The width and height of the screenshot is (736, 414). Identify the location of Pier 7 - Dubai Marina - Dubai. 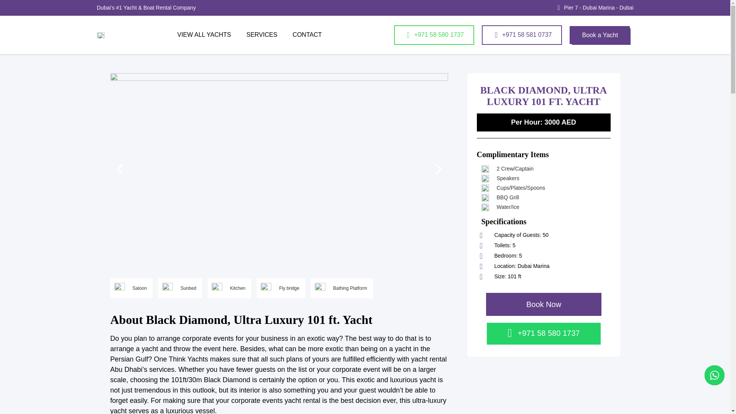
(598, 8).